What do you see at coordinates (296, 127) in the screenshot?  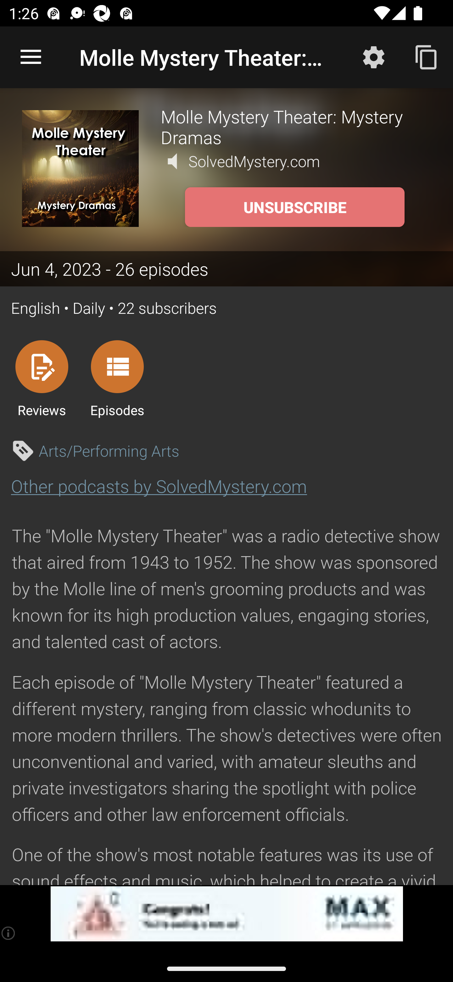 I see `Molle Mystery Theater: Mystery Dramas` at bounding box center [296, 127].